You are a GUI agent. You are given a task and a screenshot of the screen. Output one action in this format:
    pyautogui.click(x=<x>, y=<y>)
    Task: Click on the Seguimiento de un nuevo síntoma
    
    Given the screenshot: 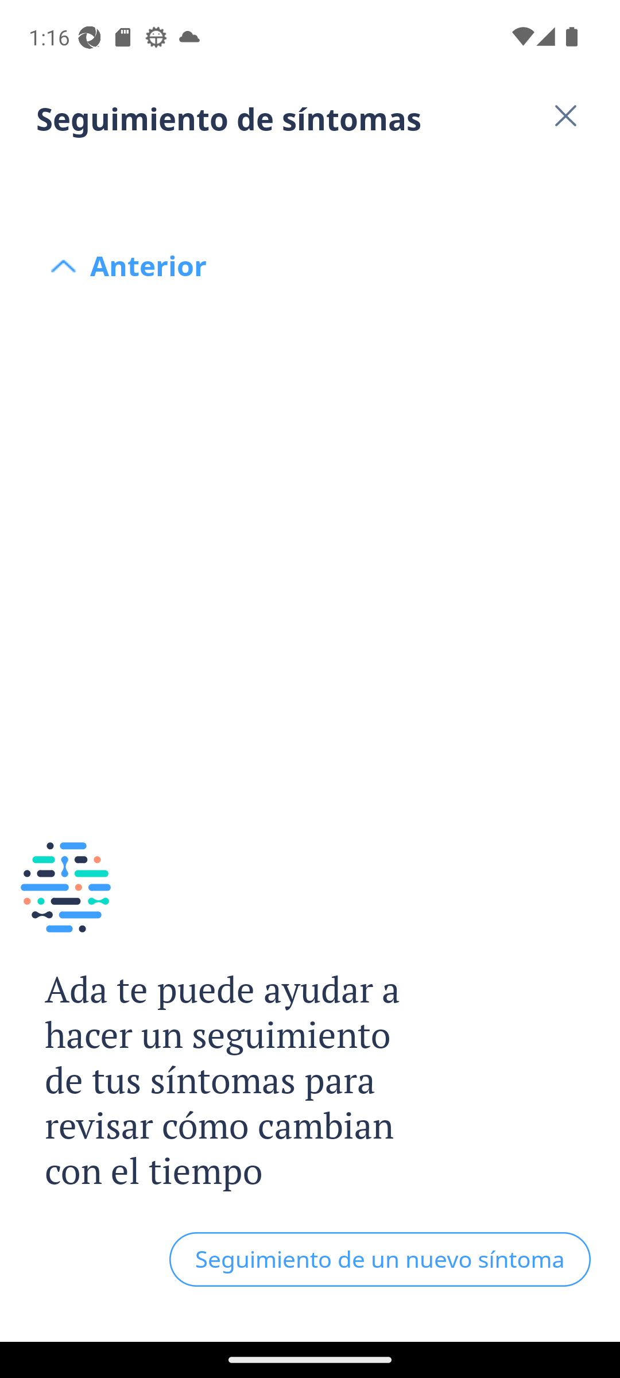 What is the action you would take?
    pyautogui.click(x=380, y=1259)
    